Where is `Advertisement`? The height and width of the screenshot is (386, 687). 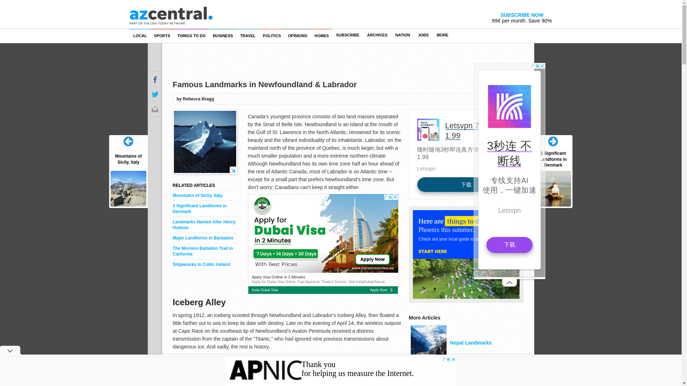 Advertisement is located at coordinates (341, 371).